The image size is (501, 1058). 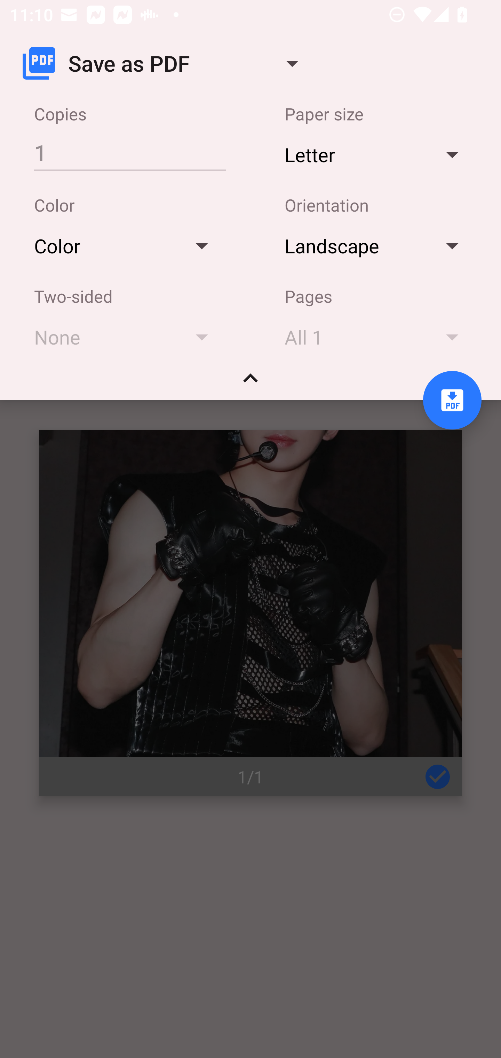 I want to click on Landscape, so click(x=378, y=246).